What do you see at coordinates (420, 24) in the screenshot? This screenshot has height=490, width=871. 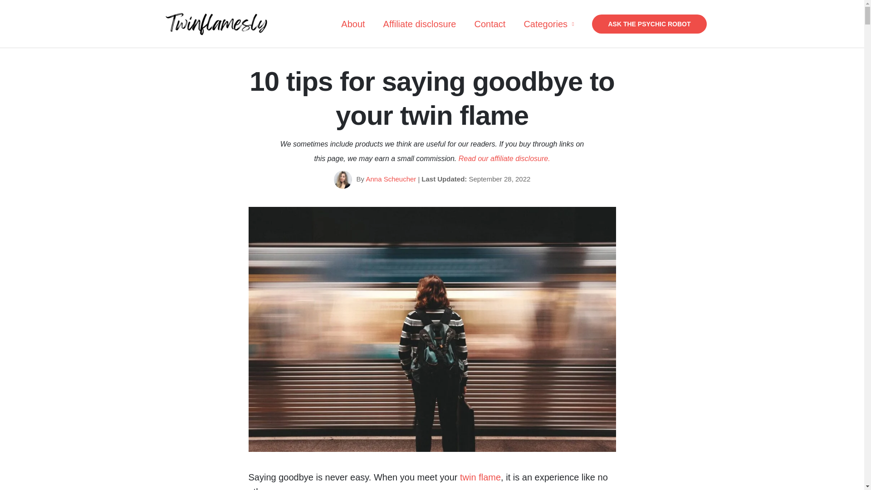 I see `Affiliate disclosure` at bounding box center [420, 24].